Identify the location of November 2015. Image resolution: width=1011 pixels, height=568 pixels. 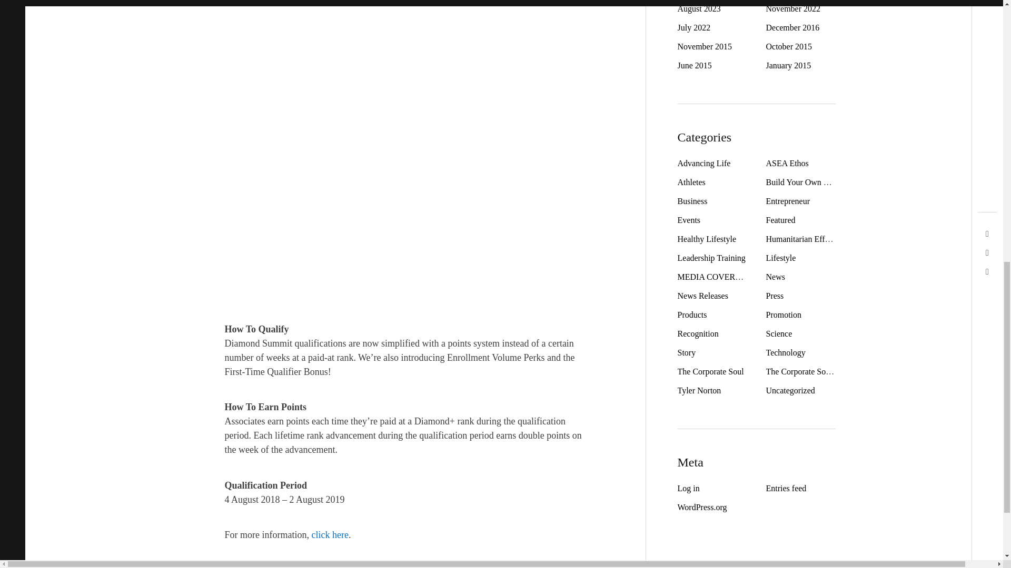
(705, 46).